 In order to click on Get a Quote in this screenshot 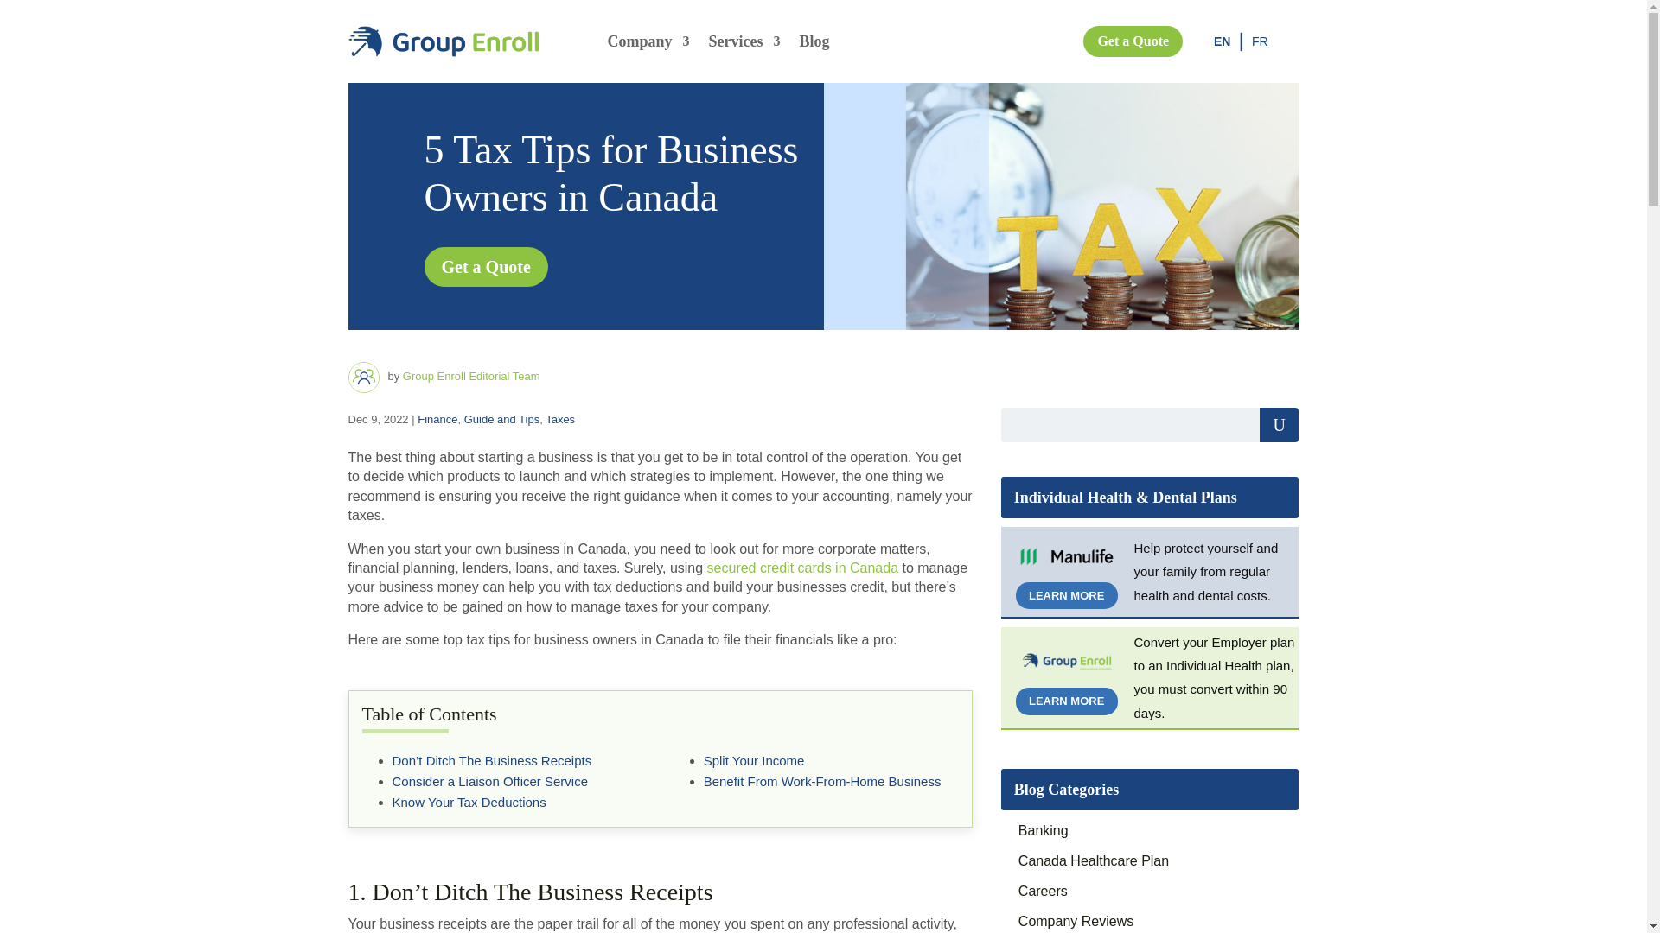, I will do `click(1133, 41)`.